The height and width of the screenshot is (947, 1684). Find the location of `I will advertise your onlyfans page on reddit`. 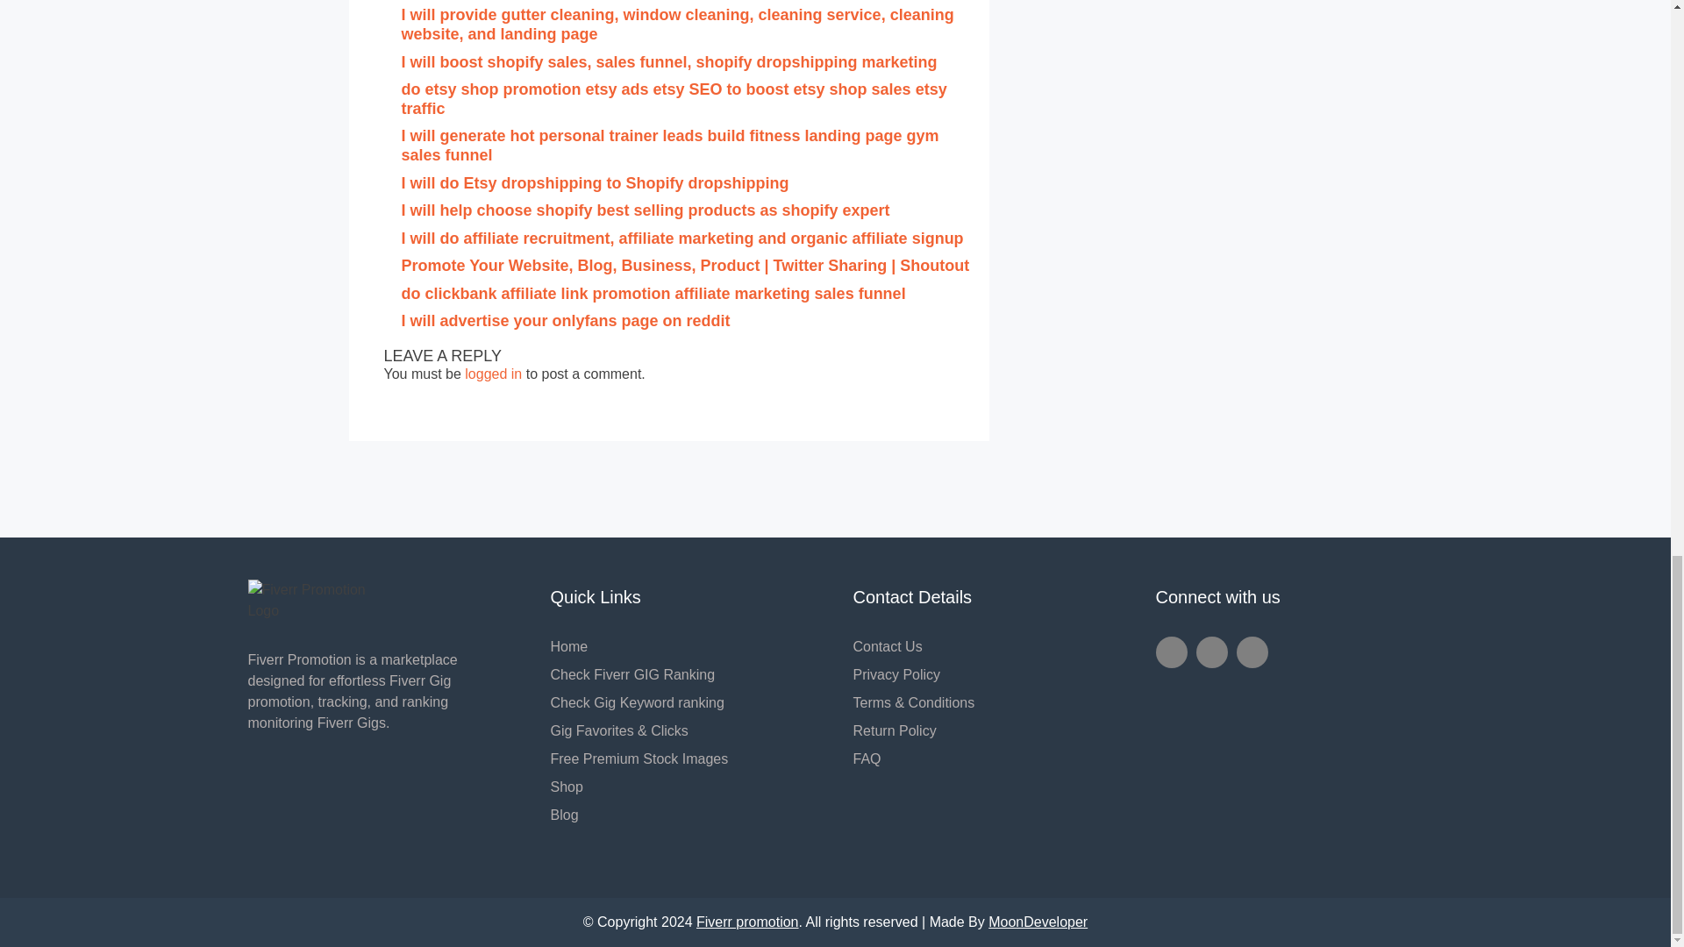

I will advertise your onlyfans page on reddit is located at coordinates (567, 321).